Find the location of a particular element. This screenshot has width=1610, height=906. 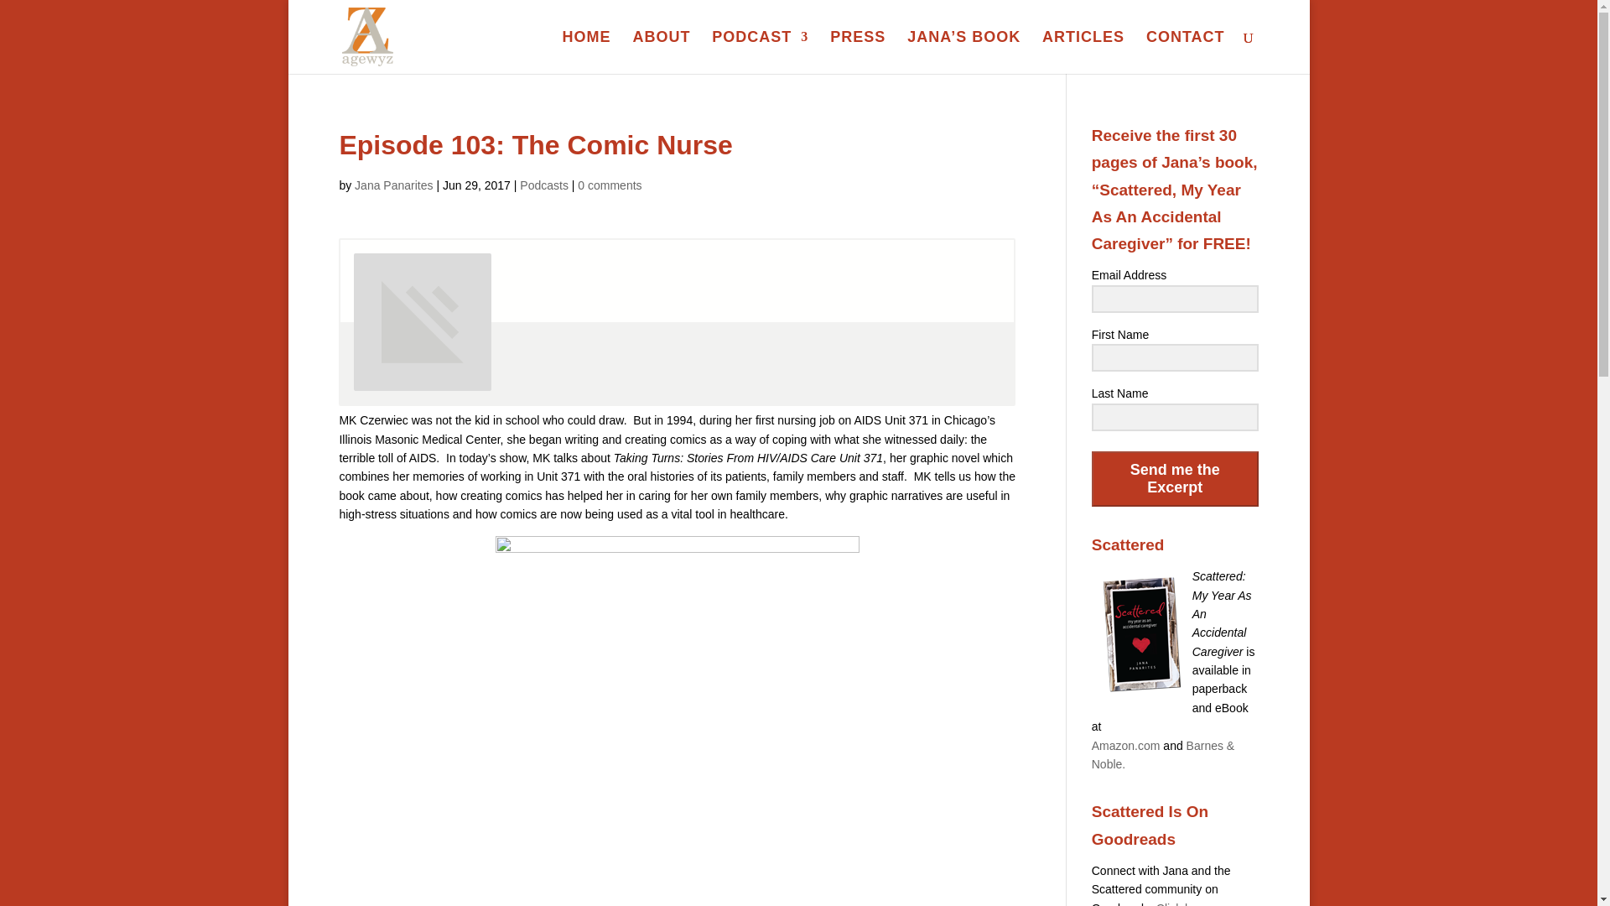

Send me the Excerpt is located at coordinates (1175, 478).